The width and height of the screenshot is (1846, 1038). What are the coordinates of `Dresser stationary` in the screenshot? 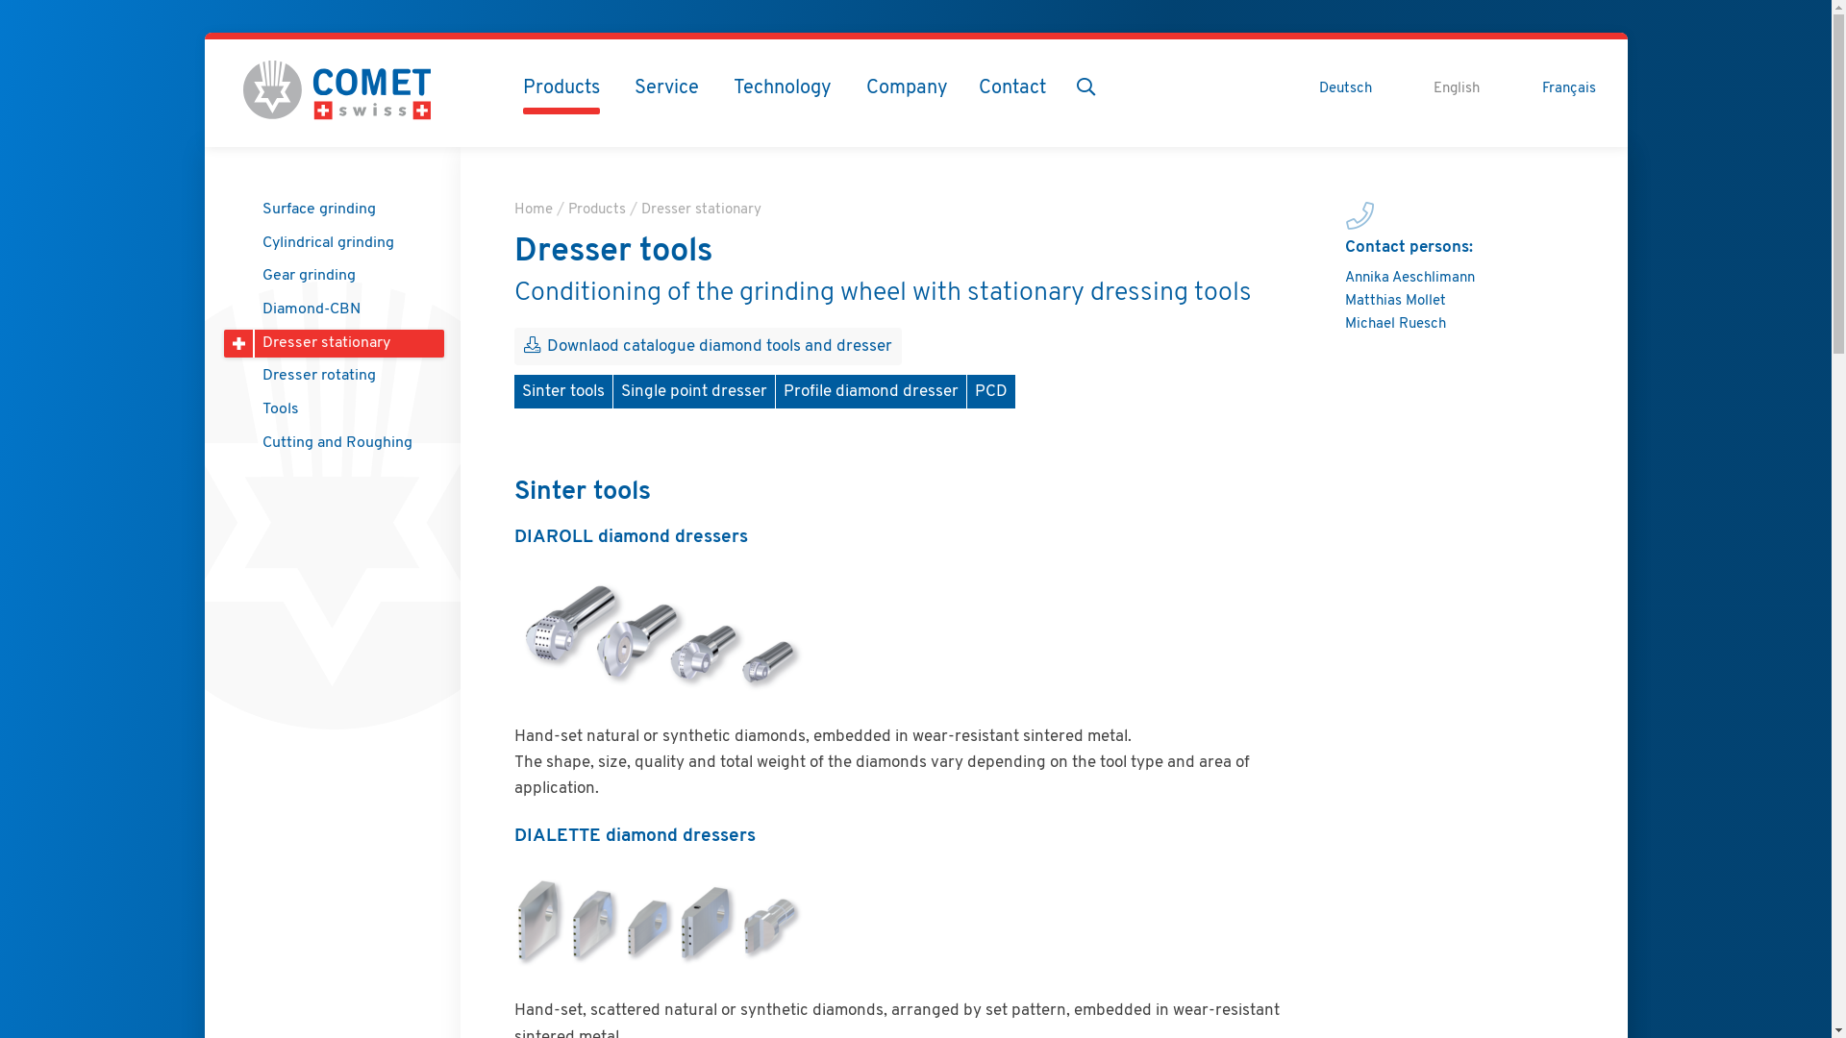 It's located at (342, 344).